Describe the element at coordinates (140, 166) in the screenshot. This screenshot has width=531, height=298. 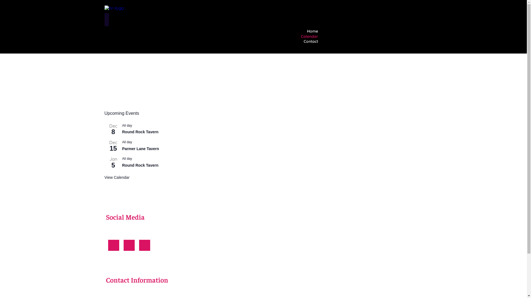
I see `Round Rock Tavern` at that location.